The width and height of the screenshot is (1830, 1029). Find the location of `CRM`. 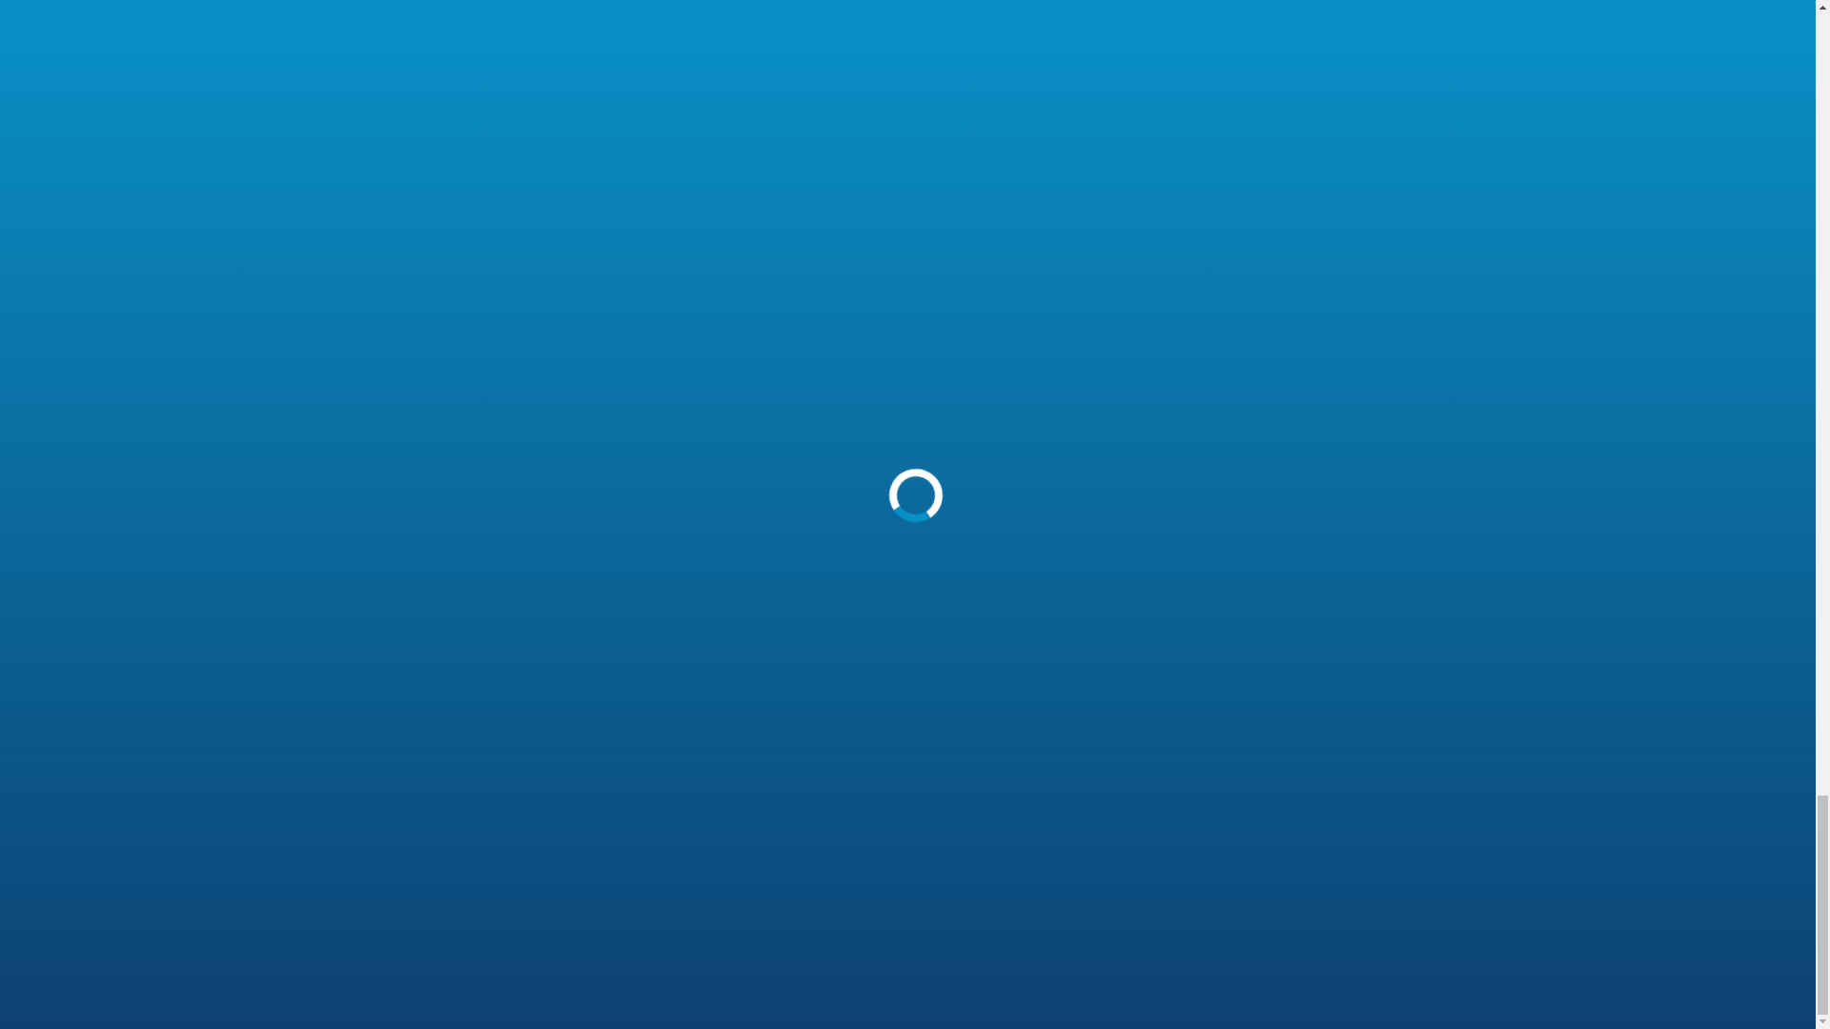

CRM is located at coordinates (938, 640).